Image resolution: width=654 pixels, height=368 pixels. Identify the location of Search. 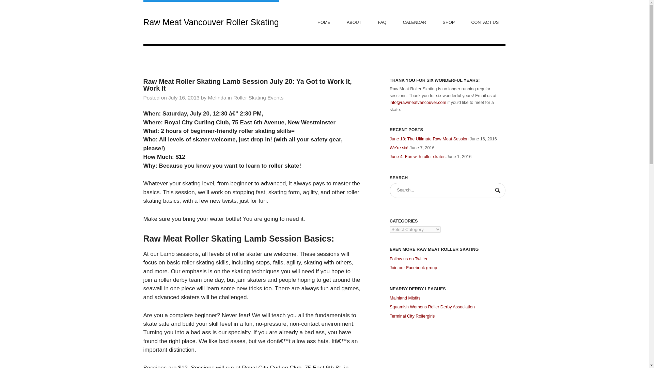
(498, 191).